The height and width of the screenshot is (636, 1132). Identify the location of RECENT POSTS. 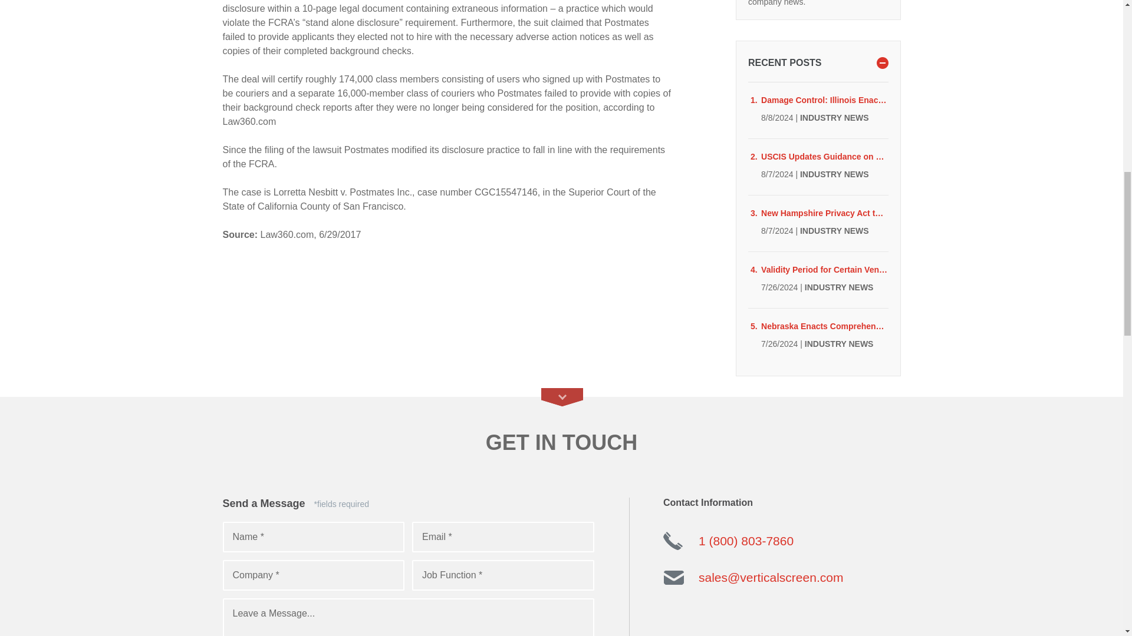
(818, 62).